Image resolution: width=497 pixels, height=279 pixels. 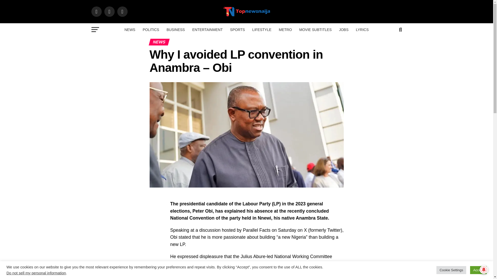 What do you see at coordinates (176, 29) in the screenshot?
I see `BUSINESS` at bounding box center [176, 29].